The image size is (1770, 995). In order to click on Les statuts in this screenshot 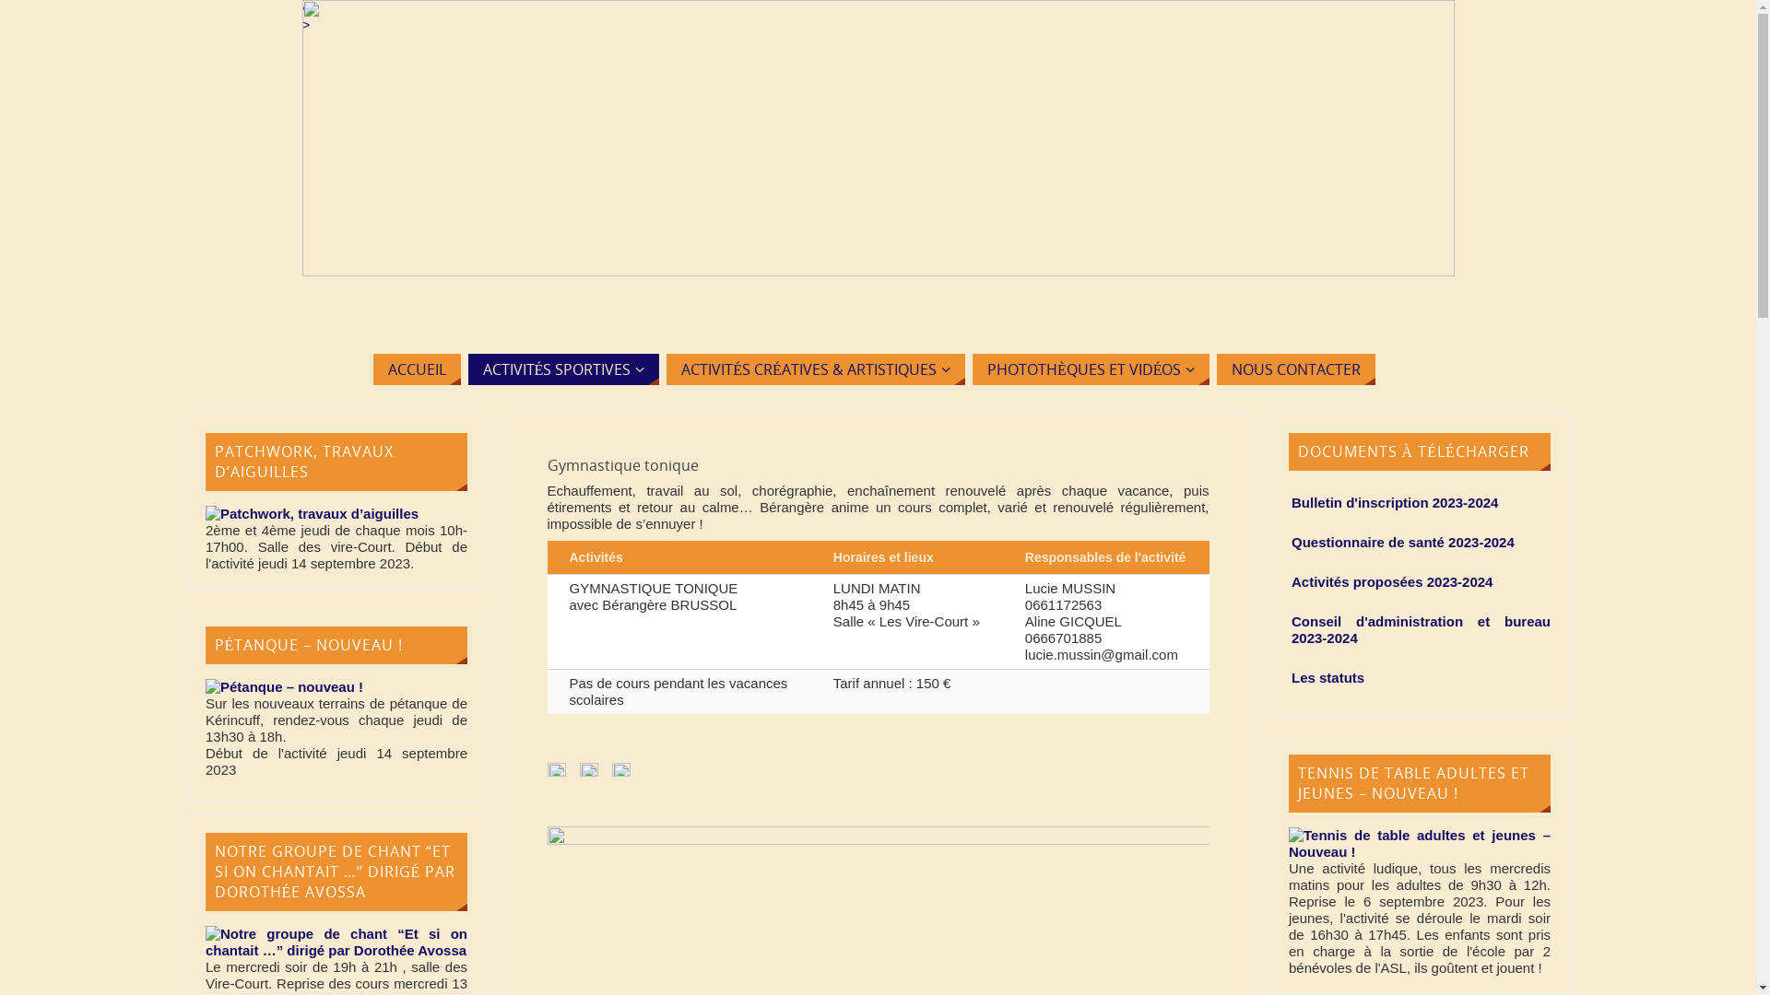, I will do `click(1327, 678)`.